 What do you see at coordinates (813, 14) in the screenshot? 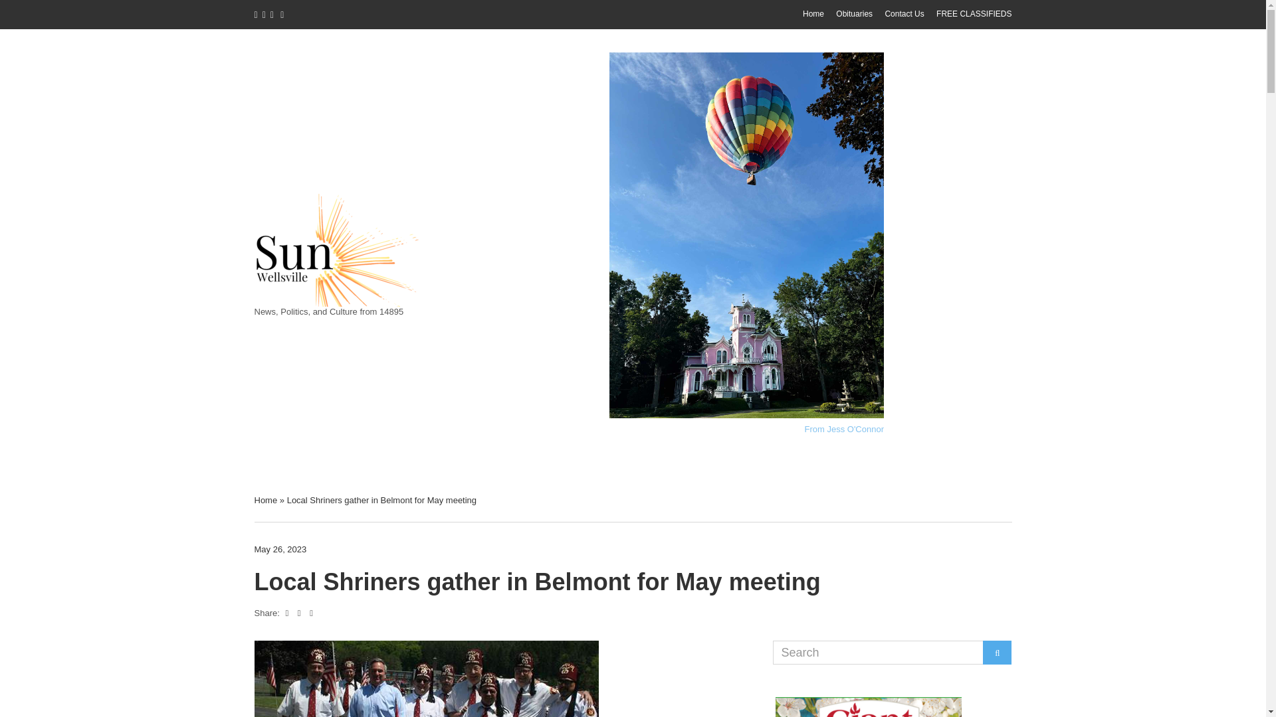
I see `Home` at bounding box center [813, 14].